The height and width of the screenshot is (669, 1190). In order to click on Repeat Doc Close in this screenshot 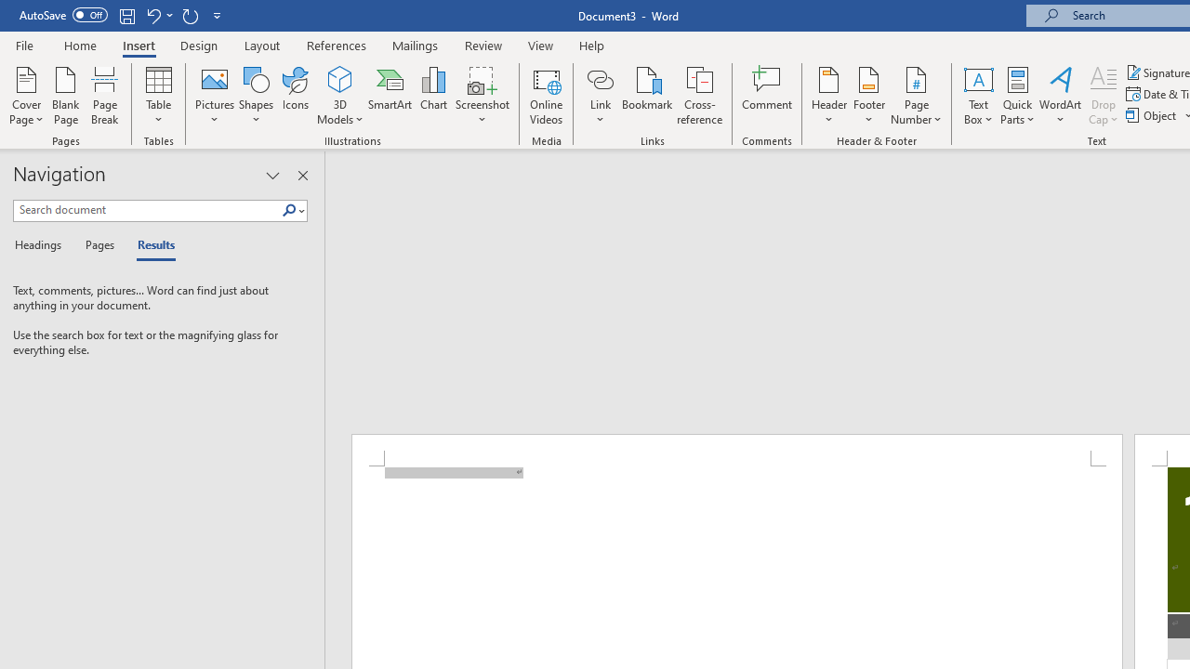, I will do `click(190, 15)`.